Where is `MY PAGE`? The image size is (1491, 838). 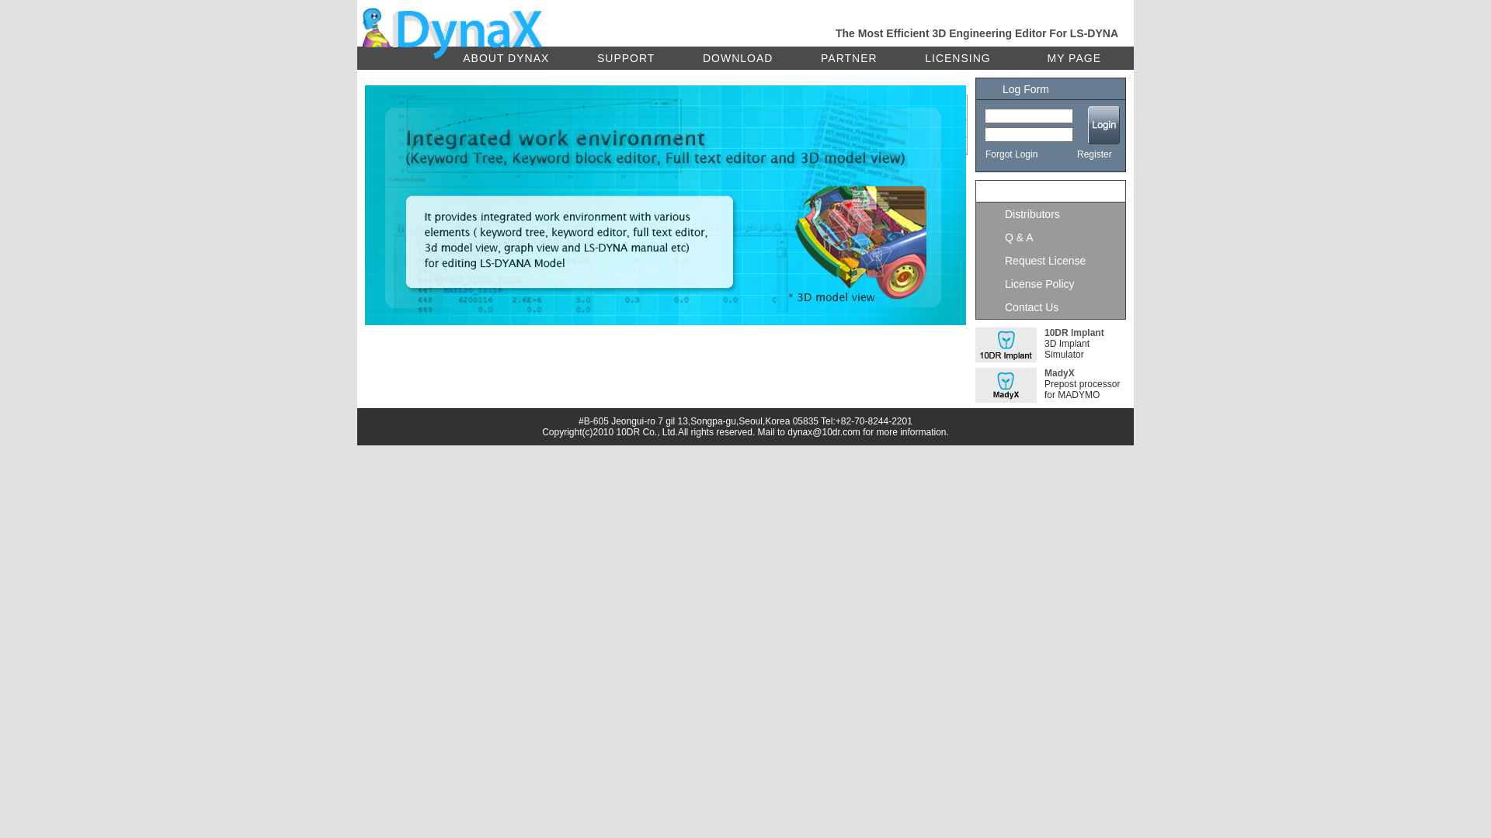 MY PAGE is located at coordinates (1074, 58).